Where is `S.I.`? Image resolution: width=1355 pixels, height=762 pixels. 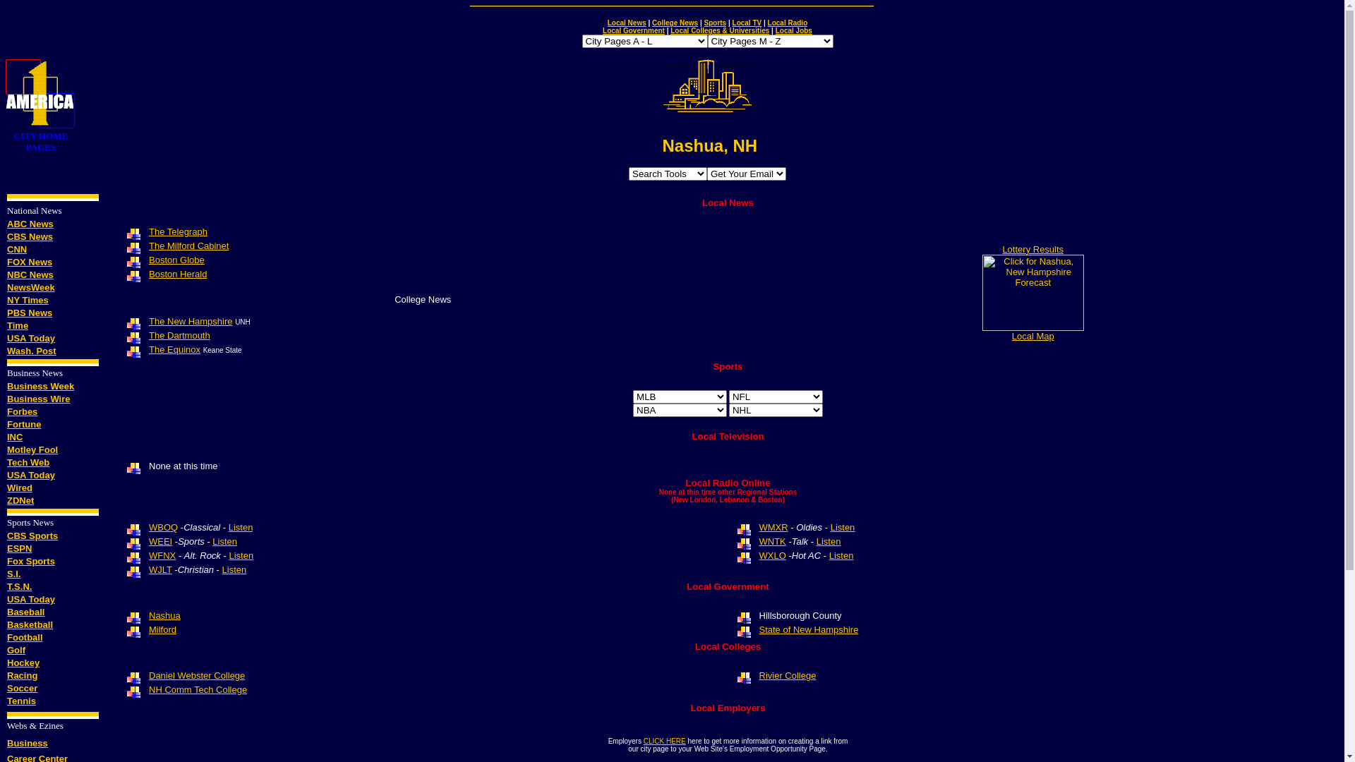
S.I. is located at coordinates (14, 574).